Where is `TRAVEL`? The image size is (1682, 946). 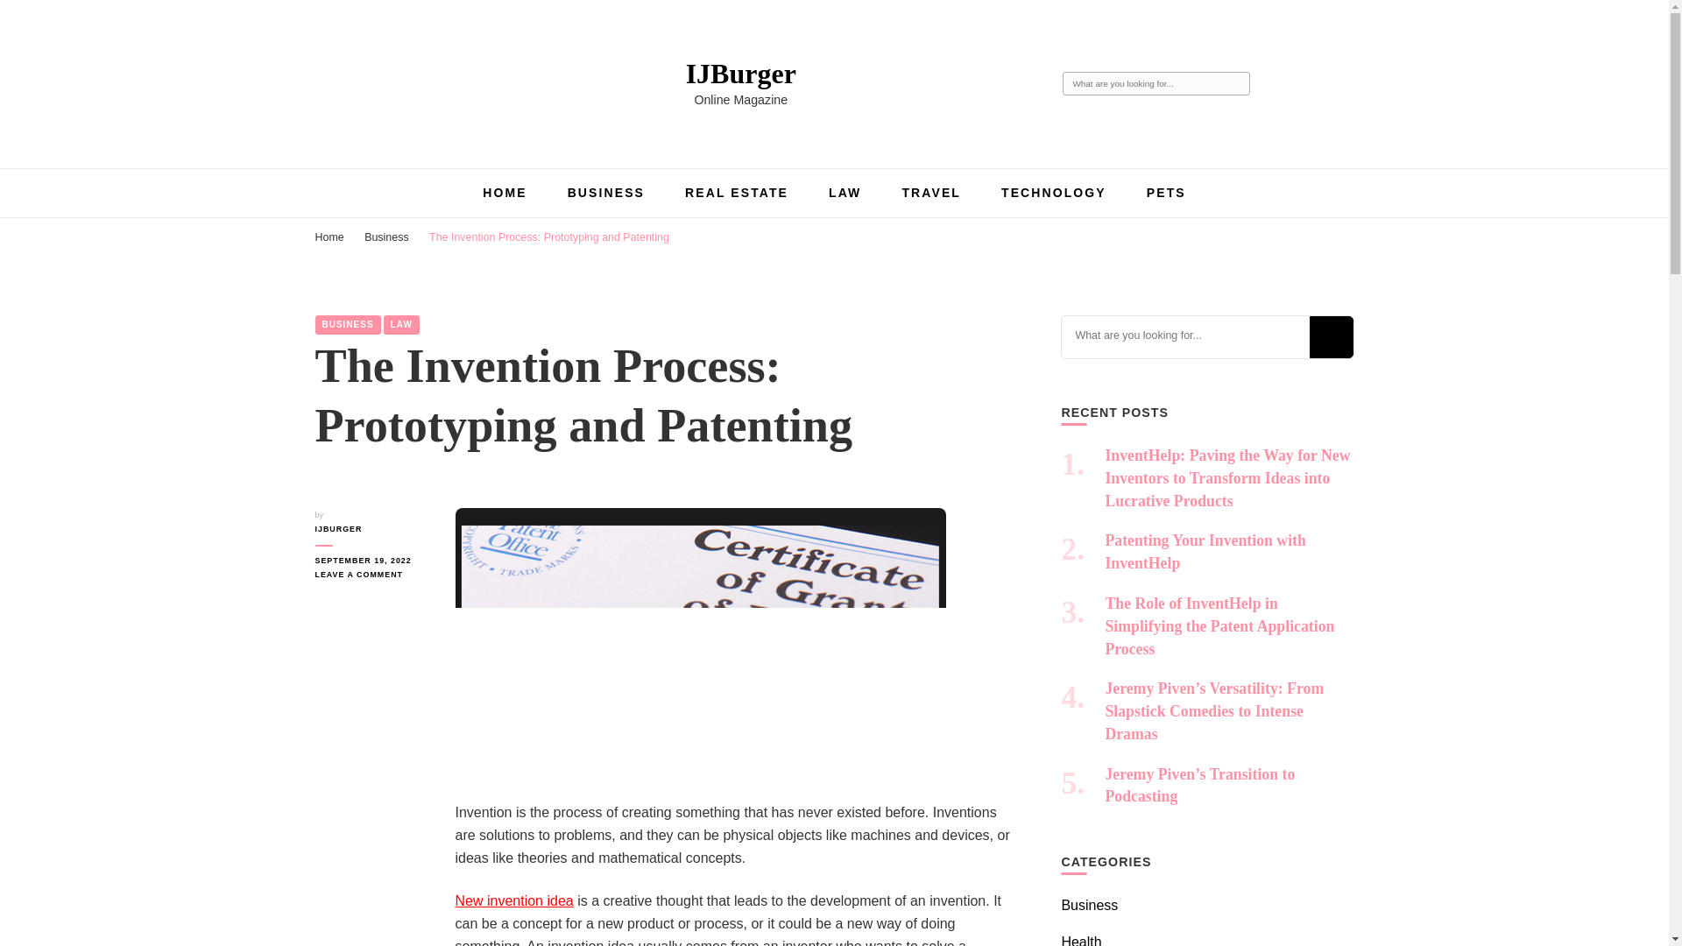 TRAVEL is located at coordinates (930, 192).